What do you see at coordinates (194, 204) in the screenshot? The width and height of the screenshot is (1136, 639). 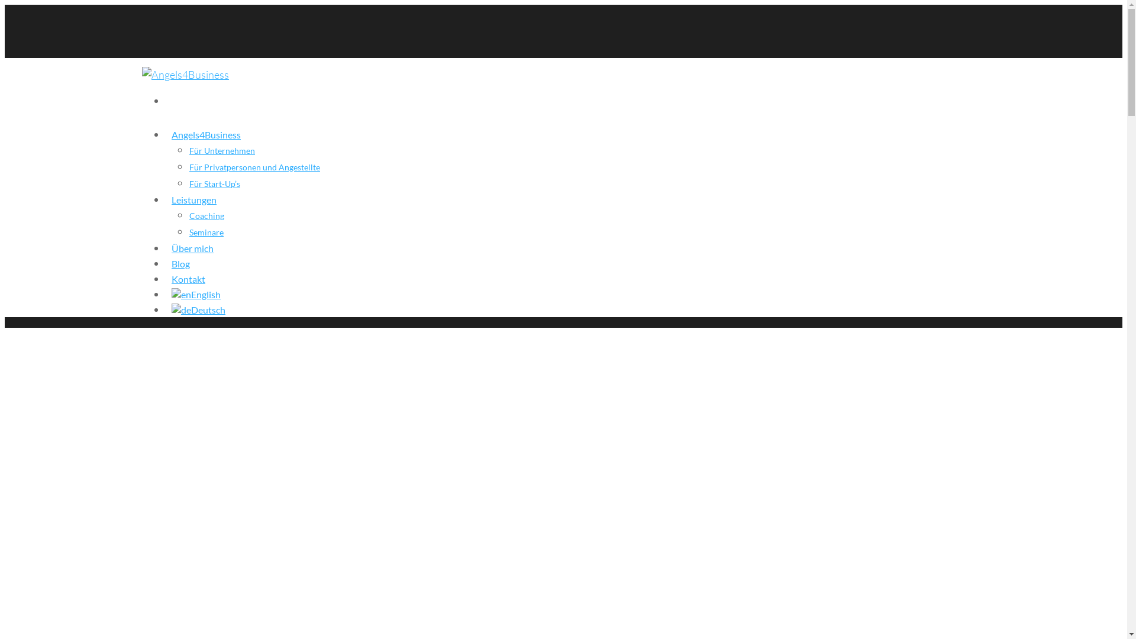 I see `Leistungen` at bounding box center [194, 204].